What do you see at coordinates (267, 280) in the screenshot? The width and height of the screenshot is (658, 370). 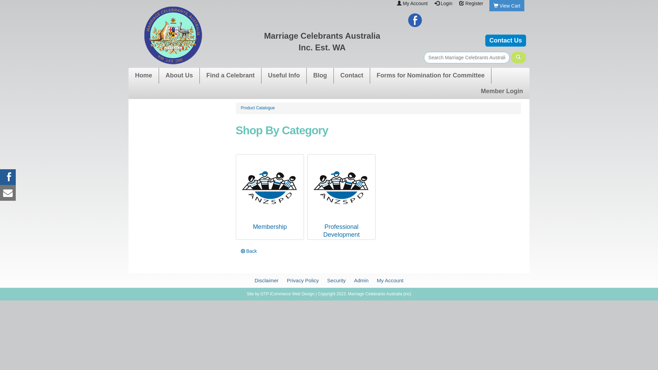 I see `Disclaimer` at bounding box center [267, 280].